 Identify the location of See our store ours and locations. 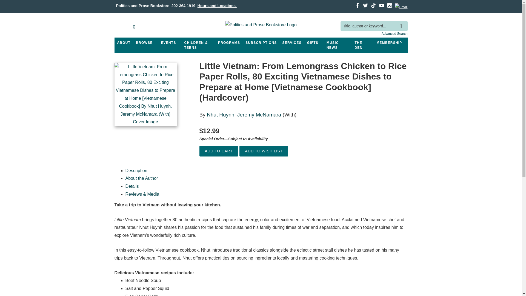
(217, 5).